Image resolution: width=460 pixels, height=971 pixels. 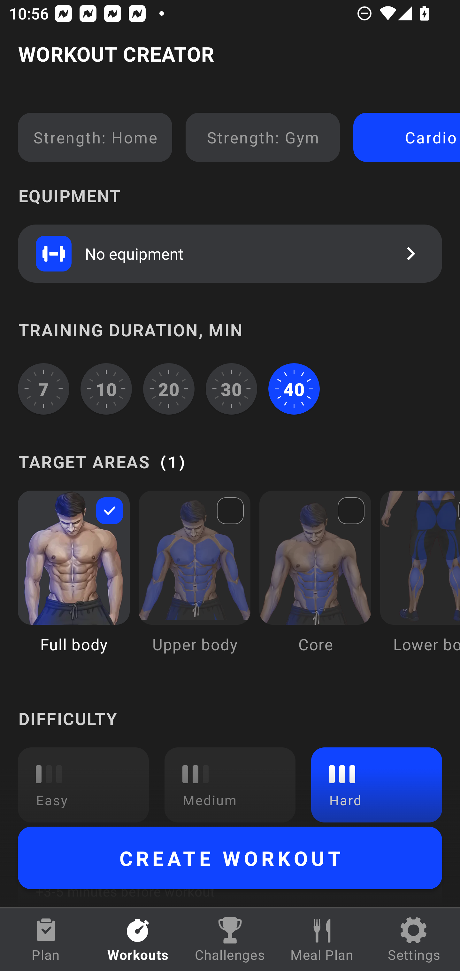 What do you see at coordinates (83, 785) in the screenshot?
I see `Easy` at bounding box center [83, 785].